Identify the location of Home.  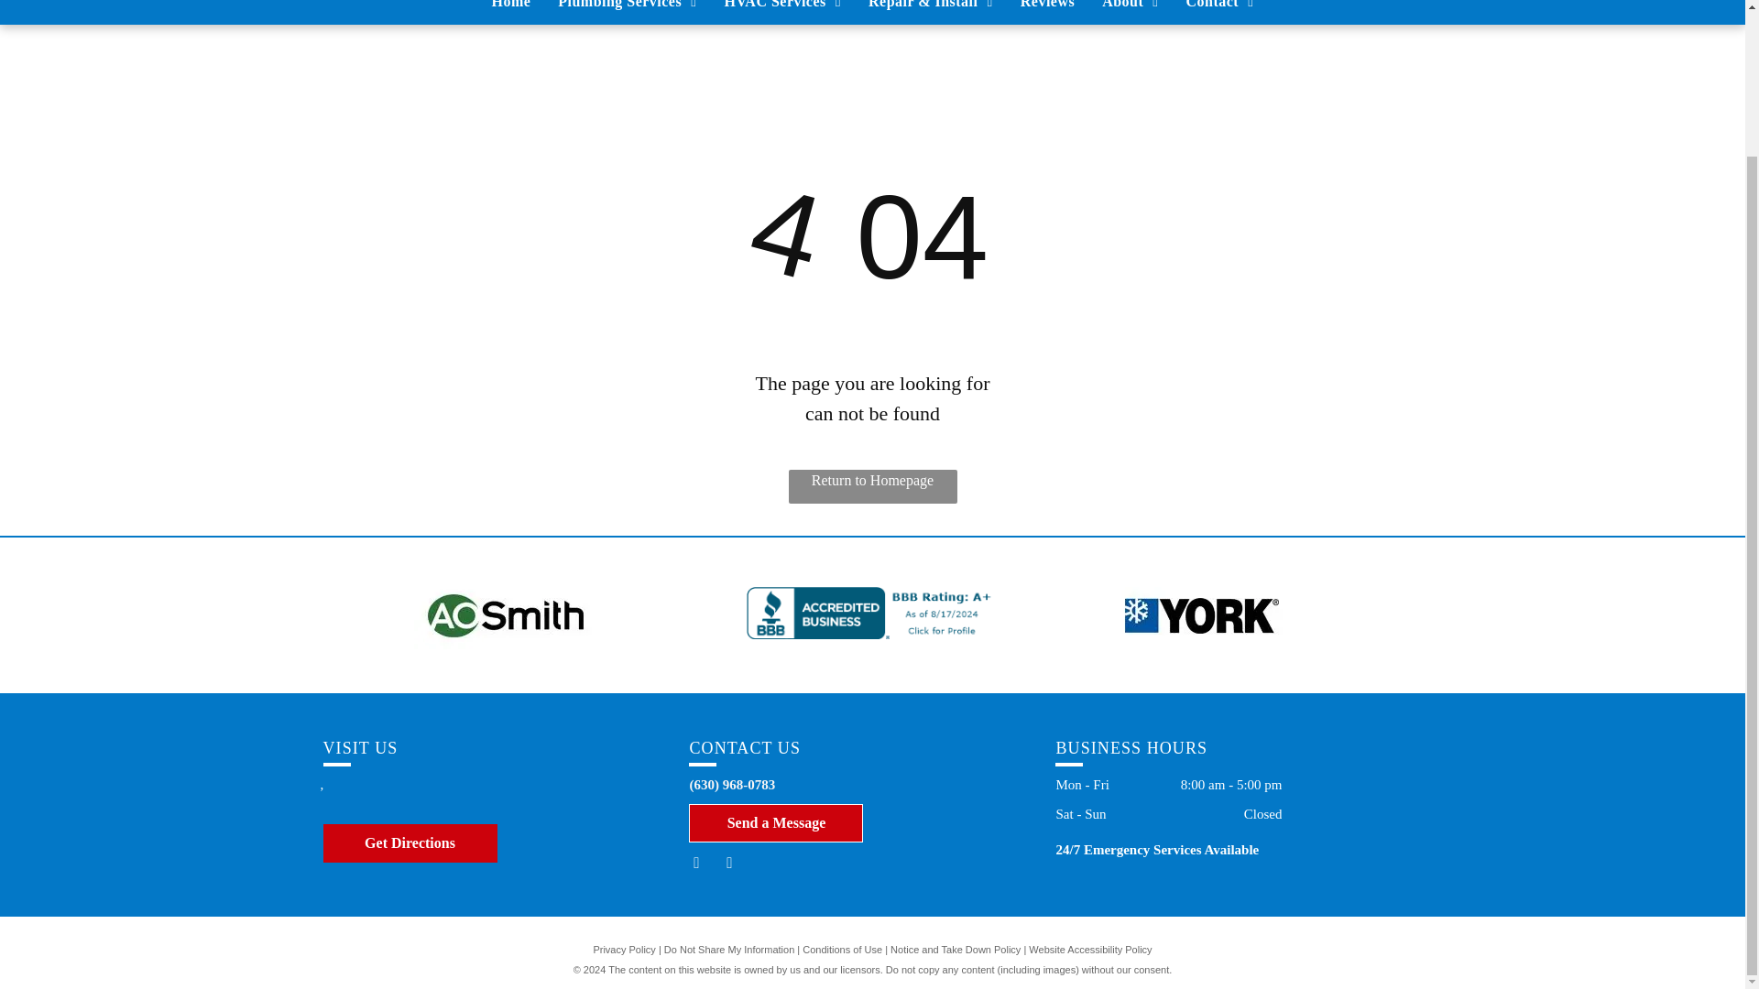
(511, 9).